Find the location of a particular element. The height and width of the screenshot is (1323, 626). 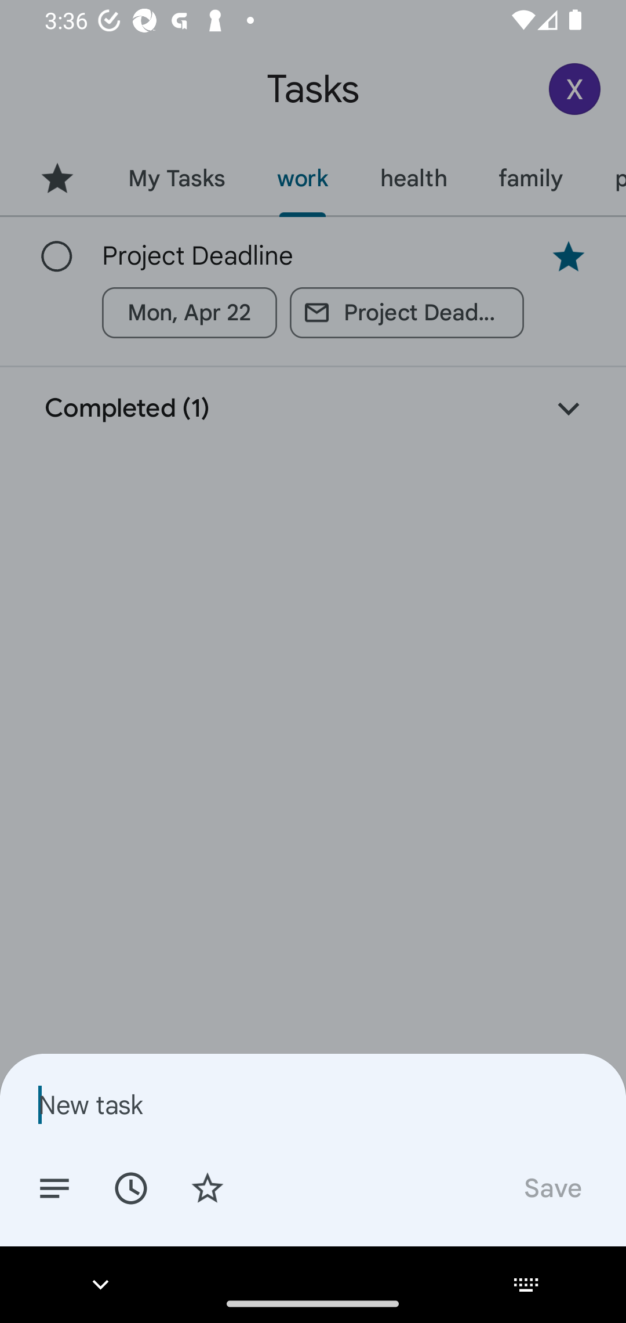

New task is located at coordinates (313, 1104).